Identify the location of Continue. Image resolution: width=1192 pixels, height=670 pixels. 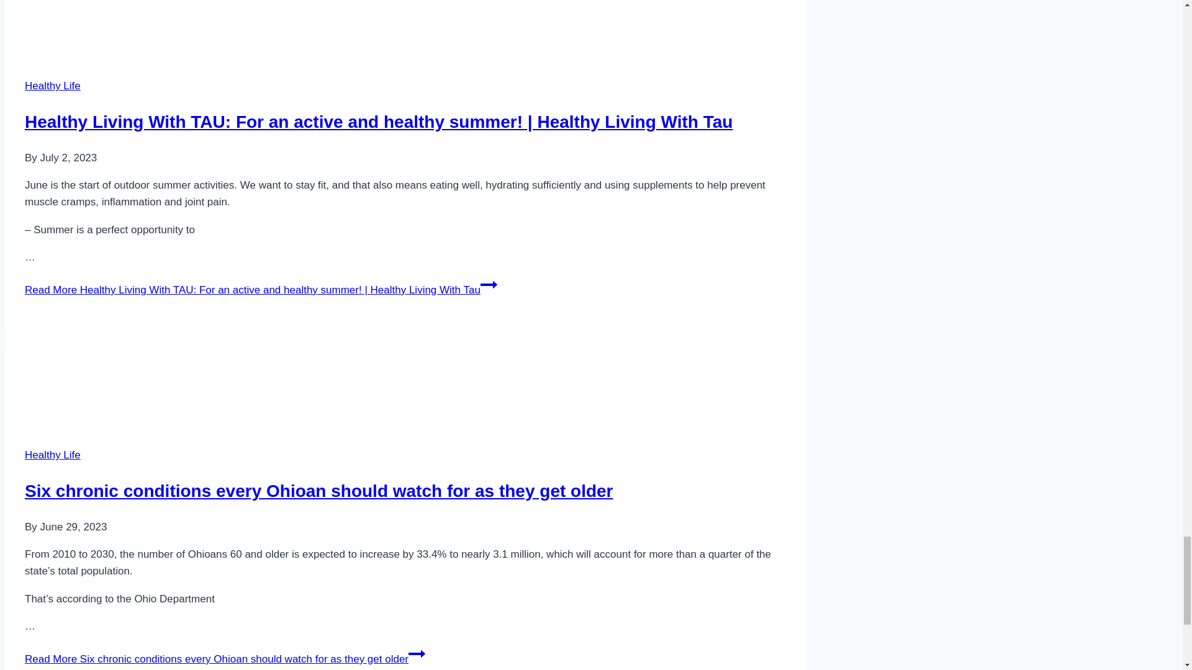
(488, 284).